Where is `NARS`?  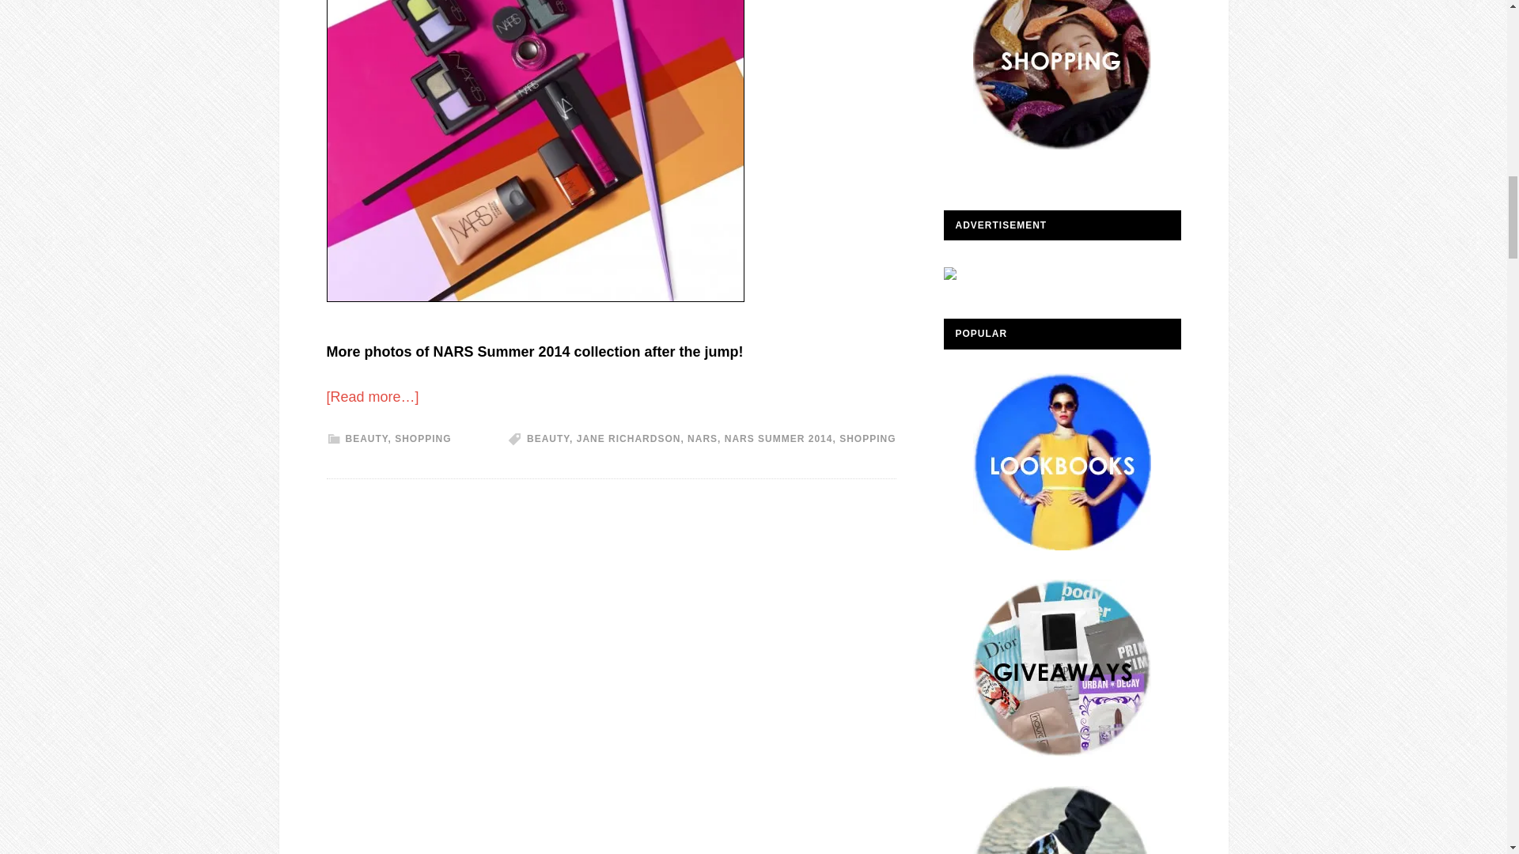
NARS is located at coordinates (703, 438).